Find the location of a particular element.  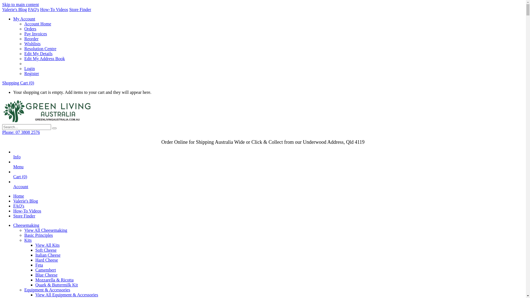

Feta is located at coordinates (39, 265).